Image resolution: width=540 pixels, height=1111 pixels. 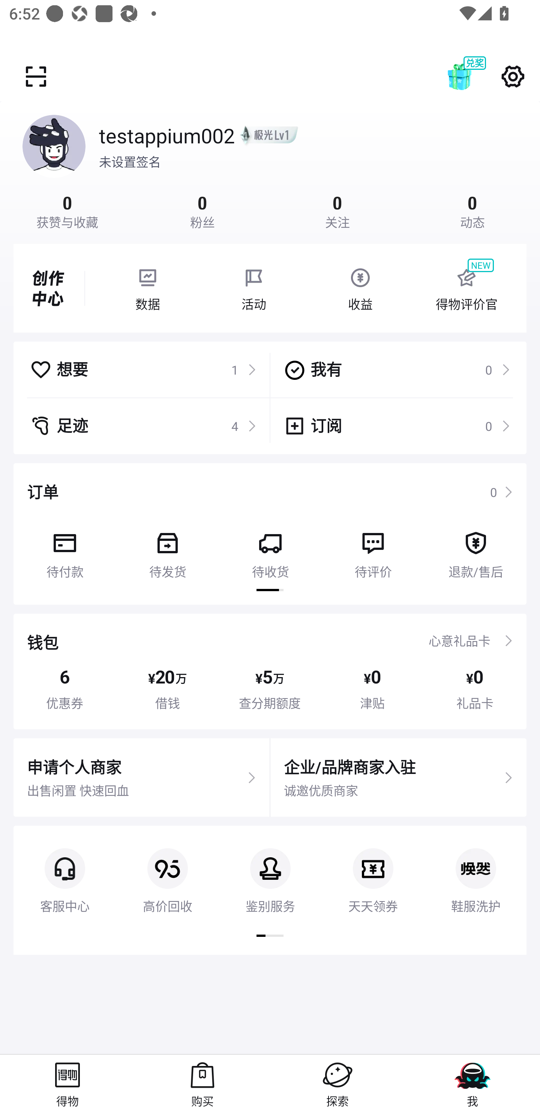 What do you see at coordinates (373, 550) in the screenshot?
I see `待评价` at bounding box center [373, 550].